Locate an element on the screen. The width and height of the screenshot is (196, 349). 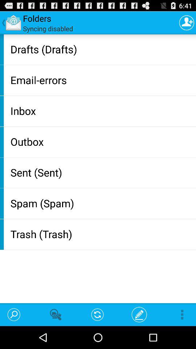
select icon below syncing disabled is located at coordinates (102, 49).